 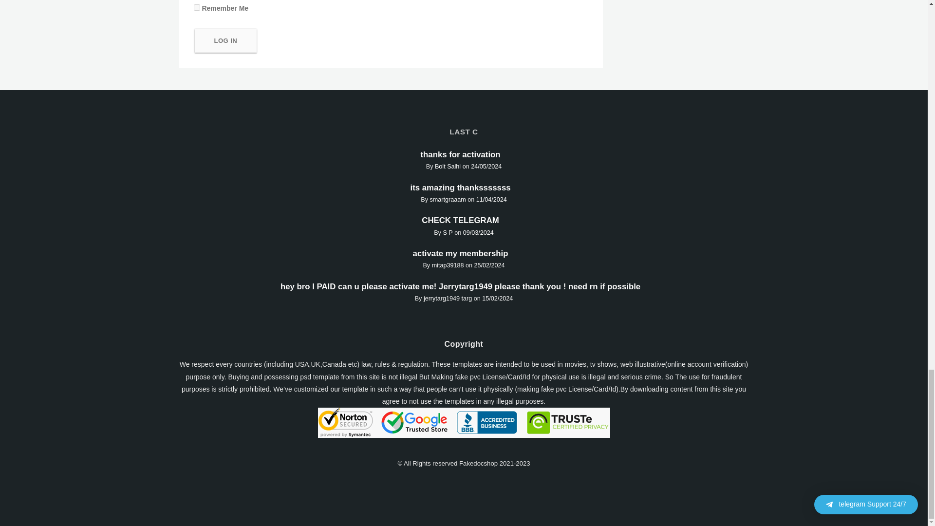 What do you see at coordinates (226, 41) in the screenshot?
I see `Log In` at bounding box center [226, 41].